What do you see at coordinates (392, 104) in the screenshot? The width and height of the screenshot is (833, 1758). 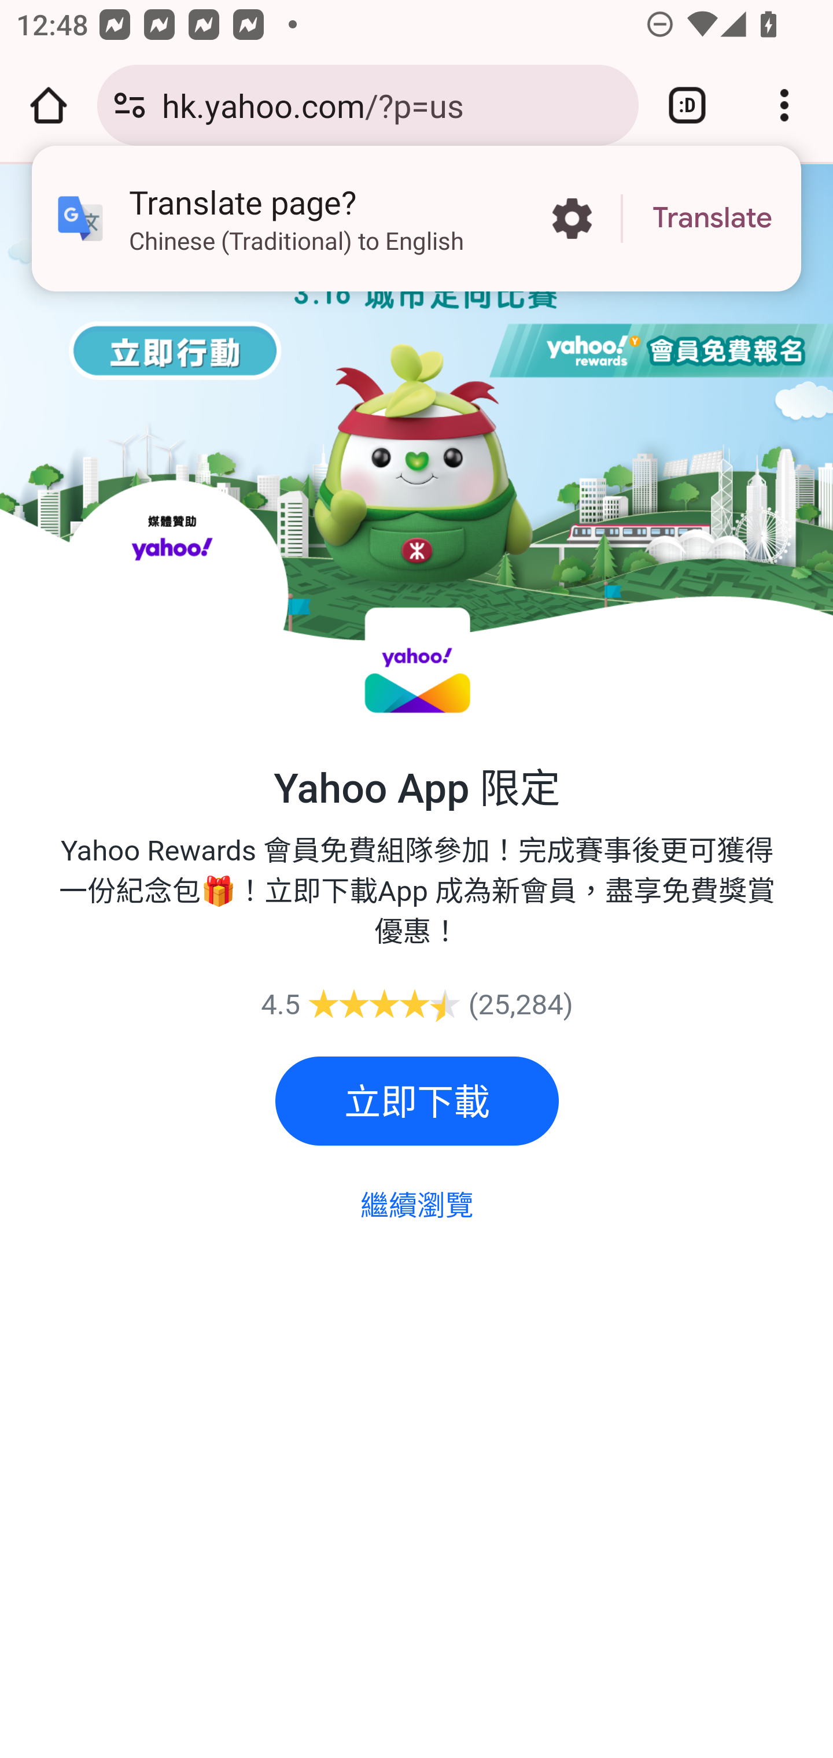 I see `hk.yahoo.com/?p=us` at bounding box center [392, 104].